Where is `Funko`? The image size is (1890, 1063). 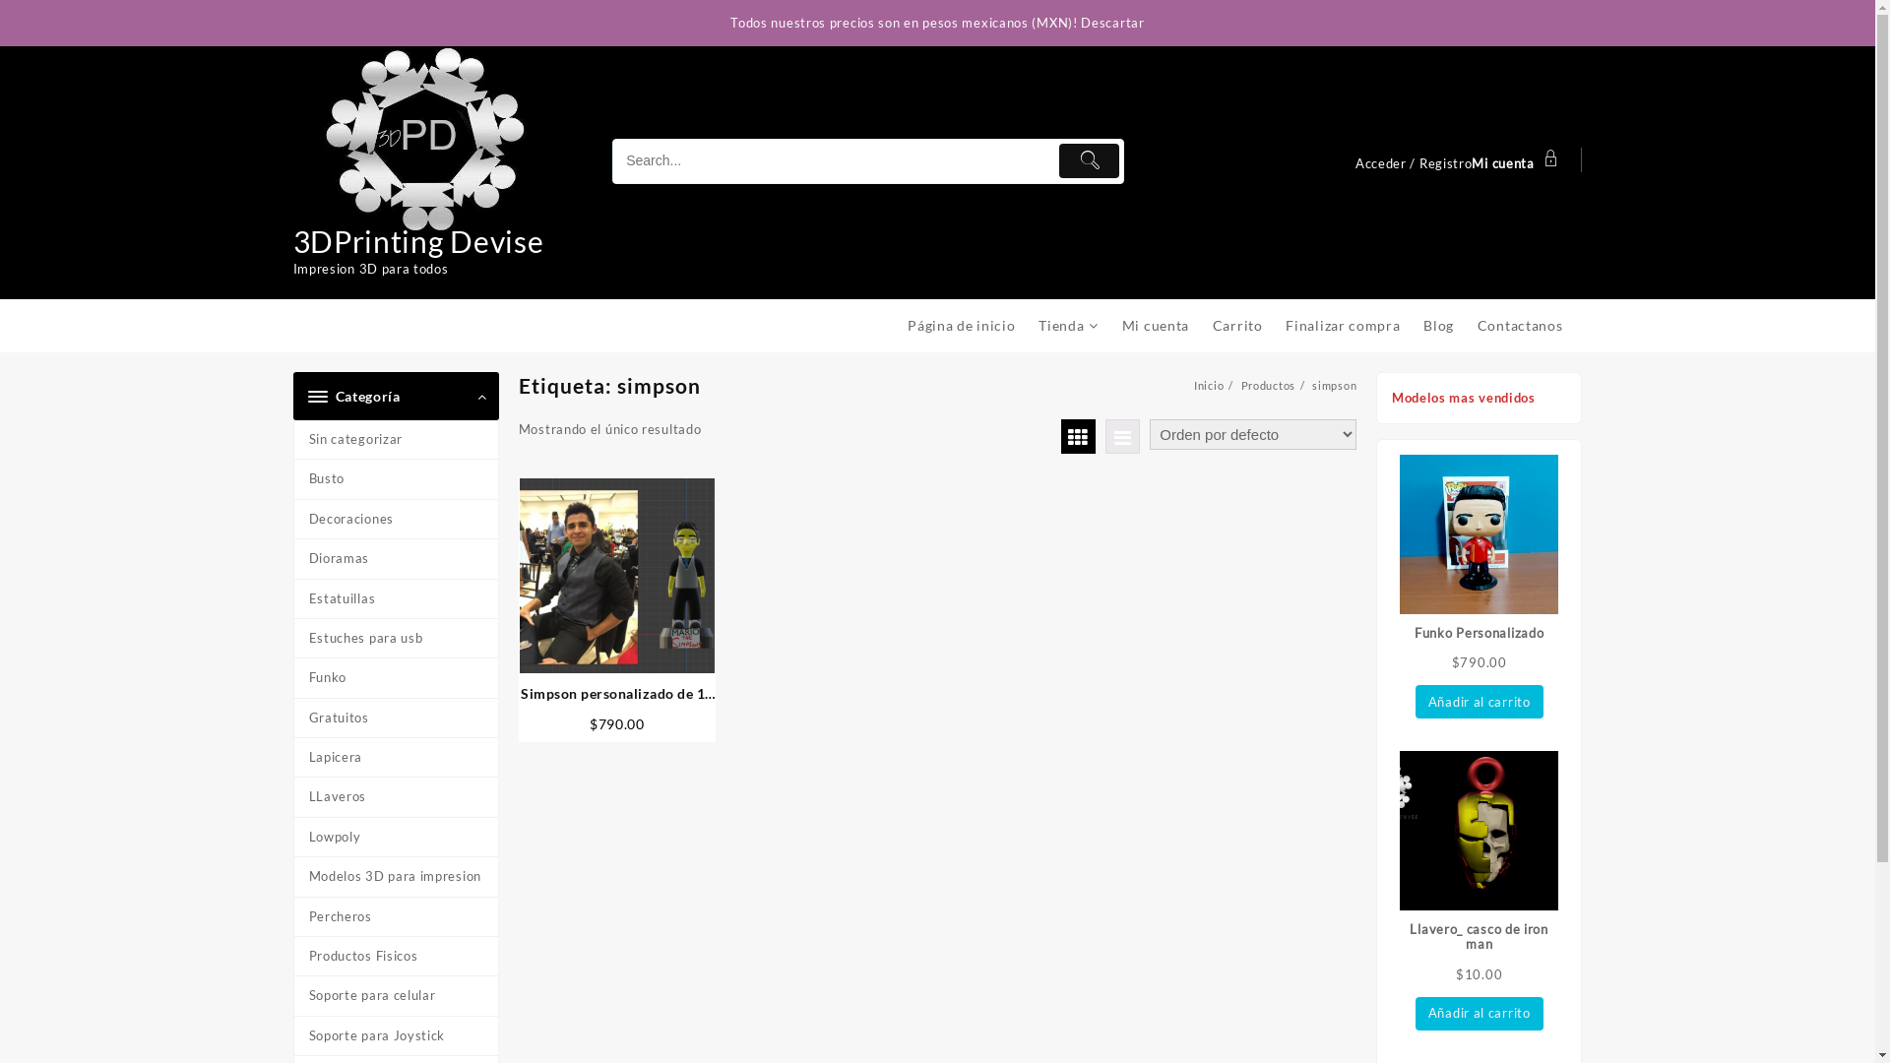 Funko is located at coordinates (396, 678).